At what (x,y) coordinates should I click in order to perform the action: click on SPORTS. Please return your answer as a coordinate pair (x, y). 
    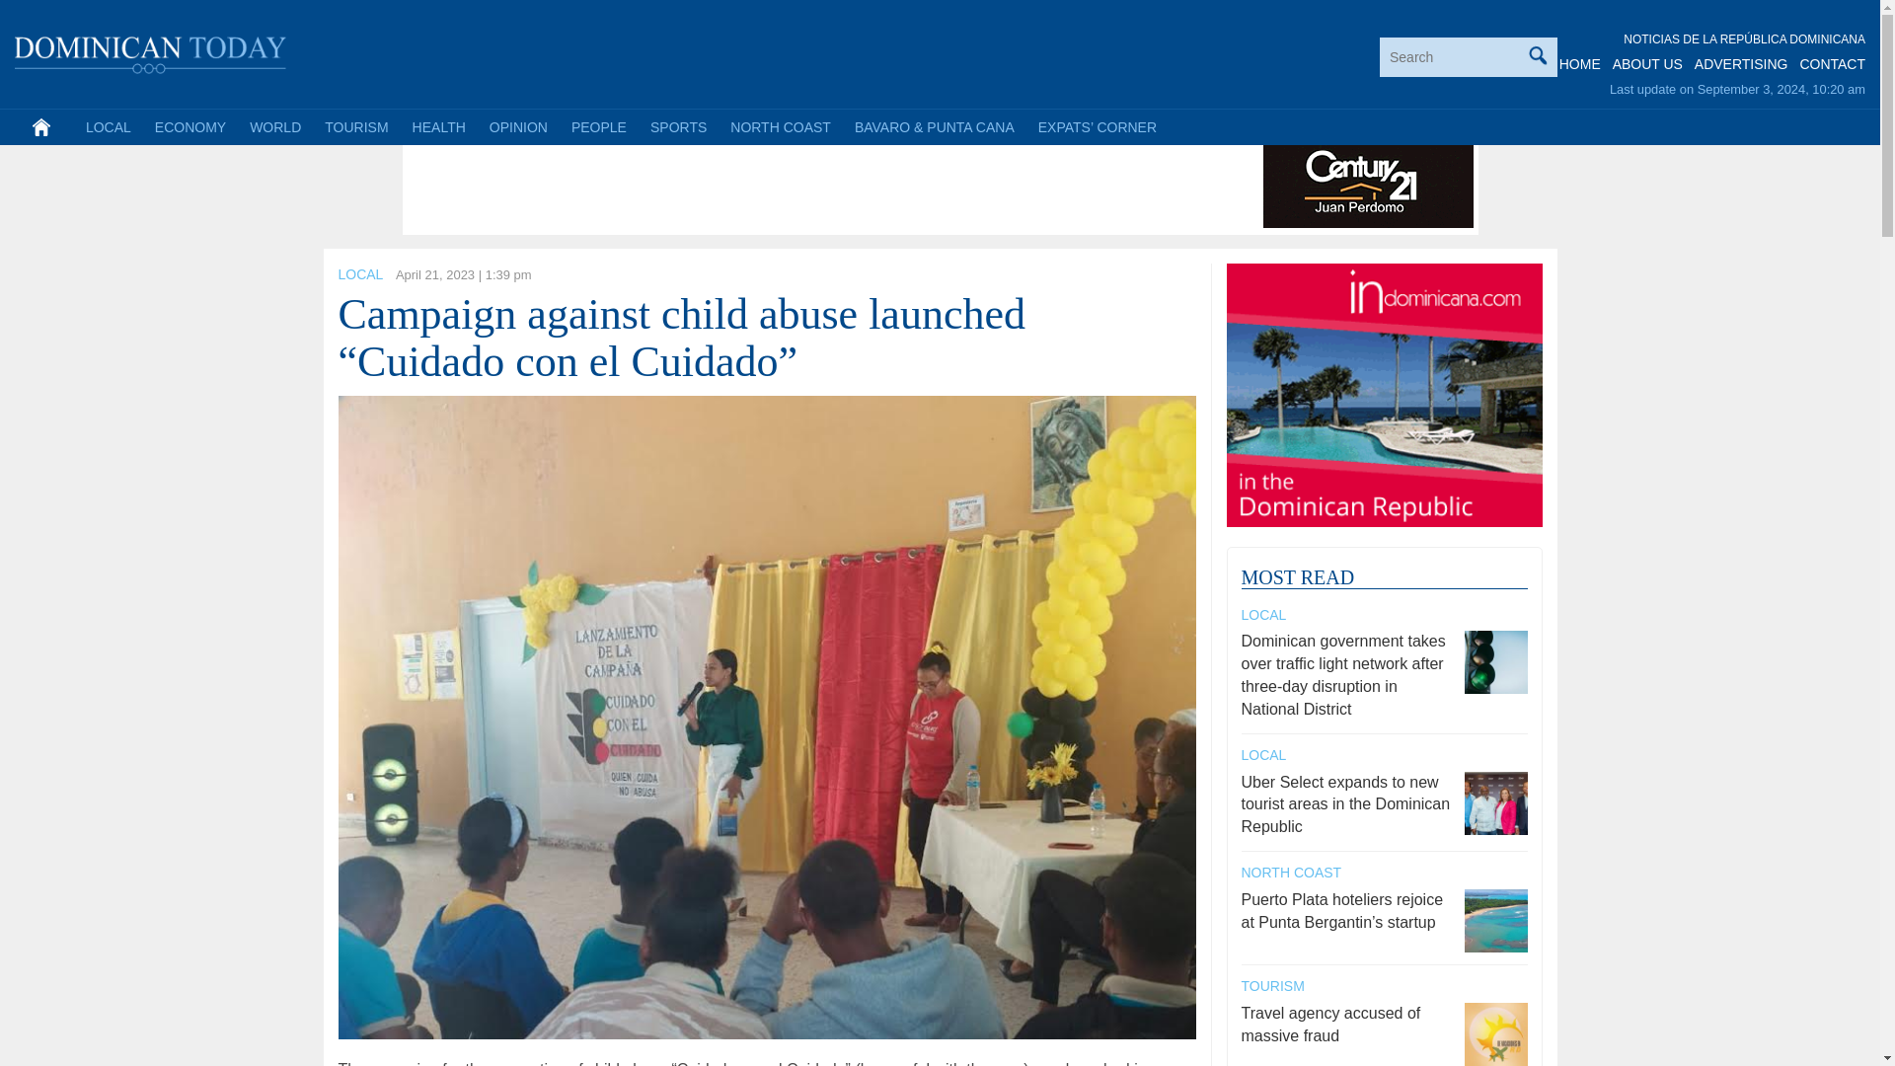
    Looking at the image, I should click on (678, 126).